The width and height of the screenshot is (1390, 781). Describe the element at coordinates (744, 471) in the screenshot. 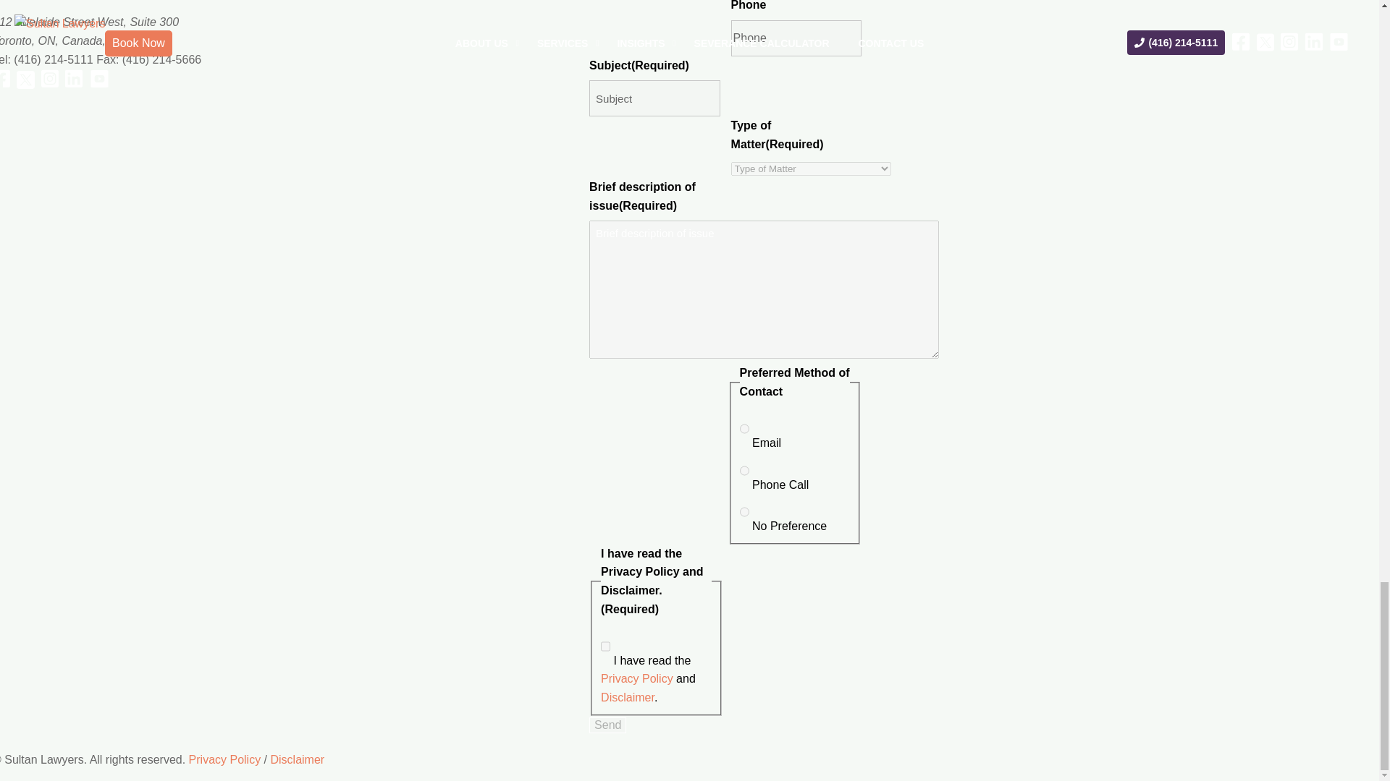

I see `376322` at that location.